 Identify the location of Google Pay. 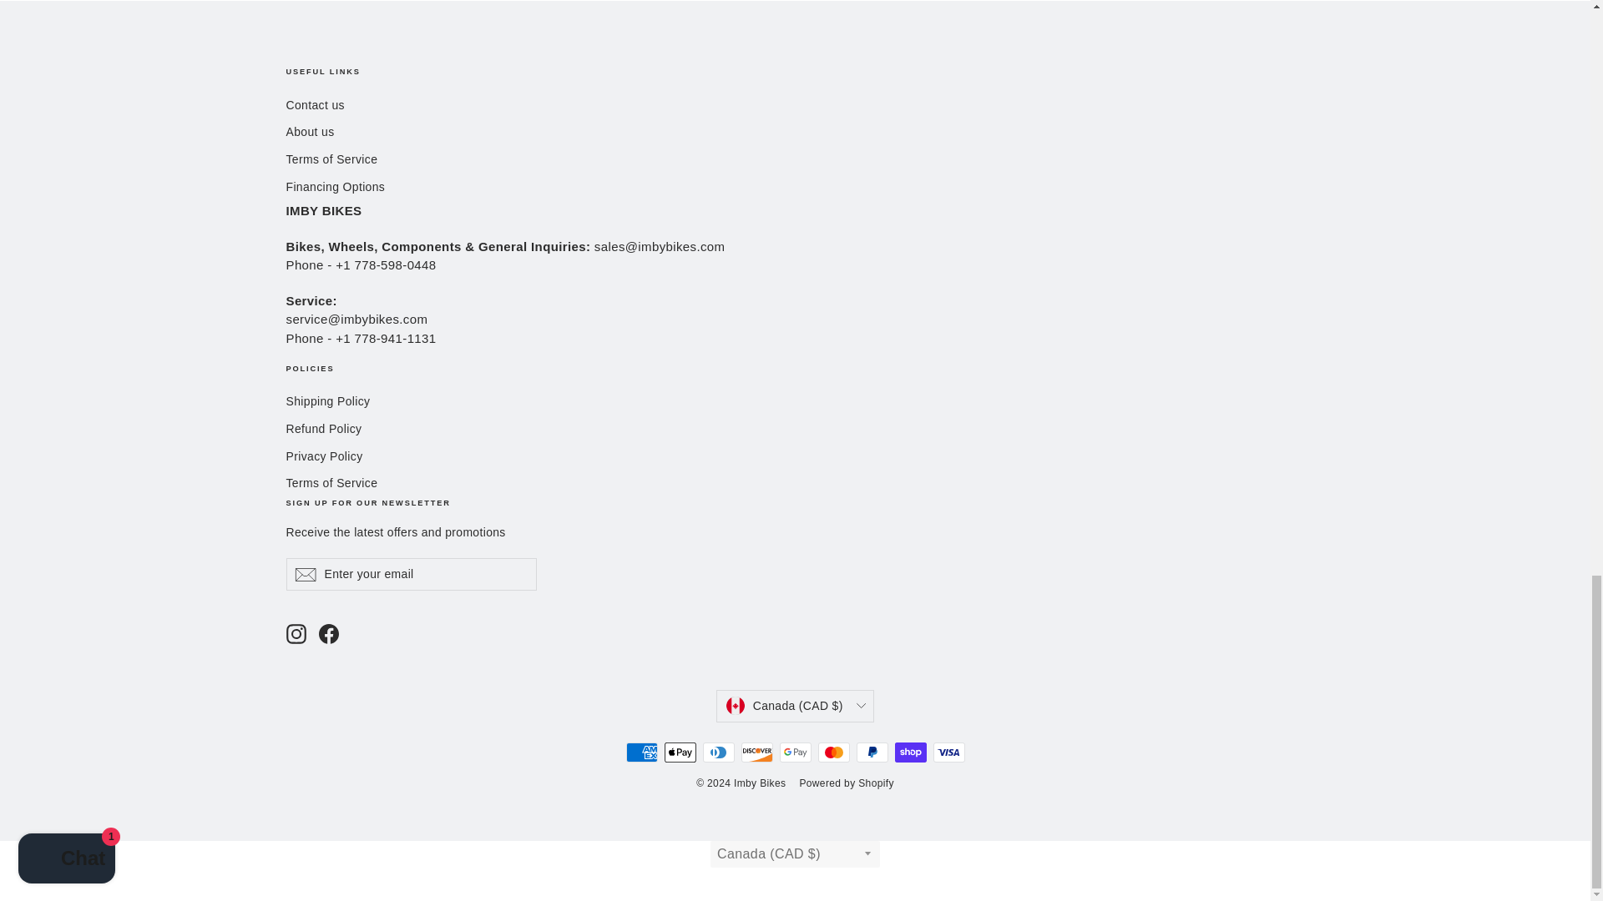
(795, 752).